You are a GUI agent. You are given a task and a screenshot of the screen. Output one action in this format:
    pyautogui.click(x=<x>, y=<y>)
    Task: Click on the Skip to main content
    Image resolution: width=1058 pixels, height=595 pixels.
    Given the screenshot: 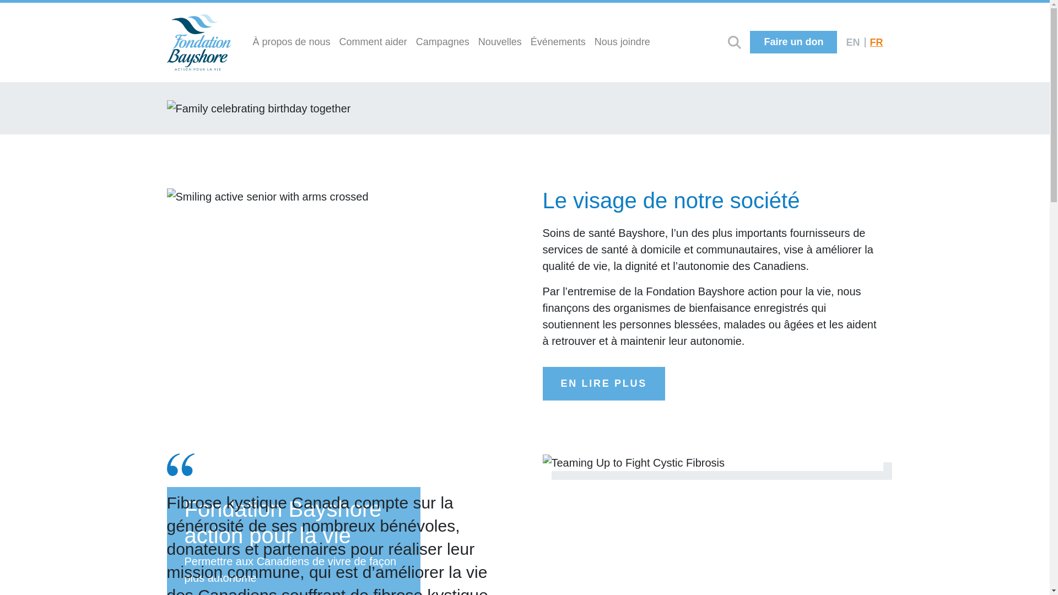 What is the action you would take?
    pyautogui.click(x=26, y=13)
    